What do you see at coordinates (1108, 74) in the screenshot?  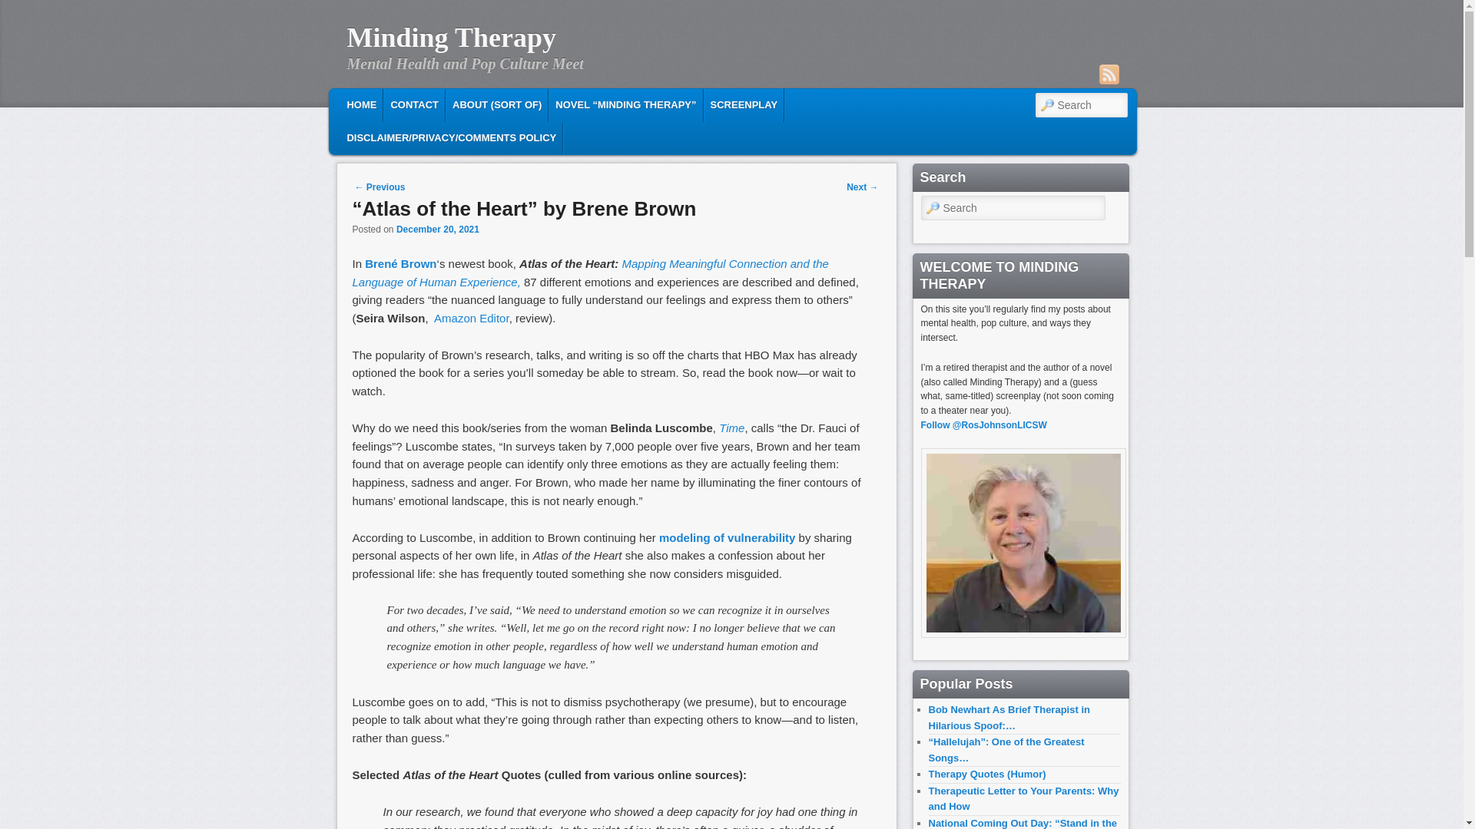 I see `RSS` at bounding box center [1108, 74].